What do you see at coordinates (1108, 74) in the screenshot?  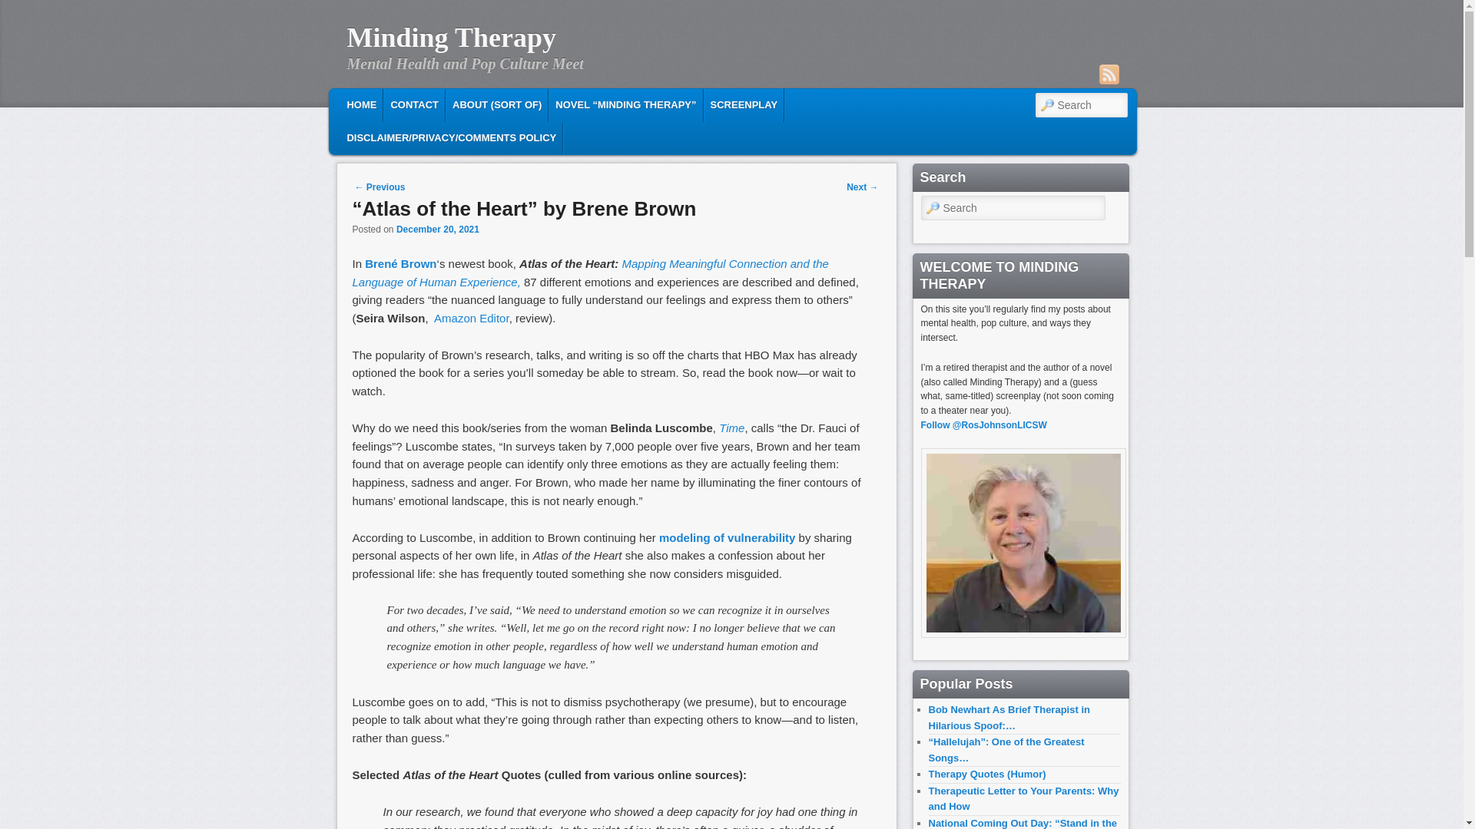 I see `RSS` at bounding box center [1108, 74].